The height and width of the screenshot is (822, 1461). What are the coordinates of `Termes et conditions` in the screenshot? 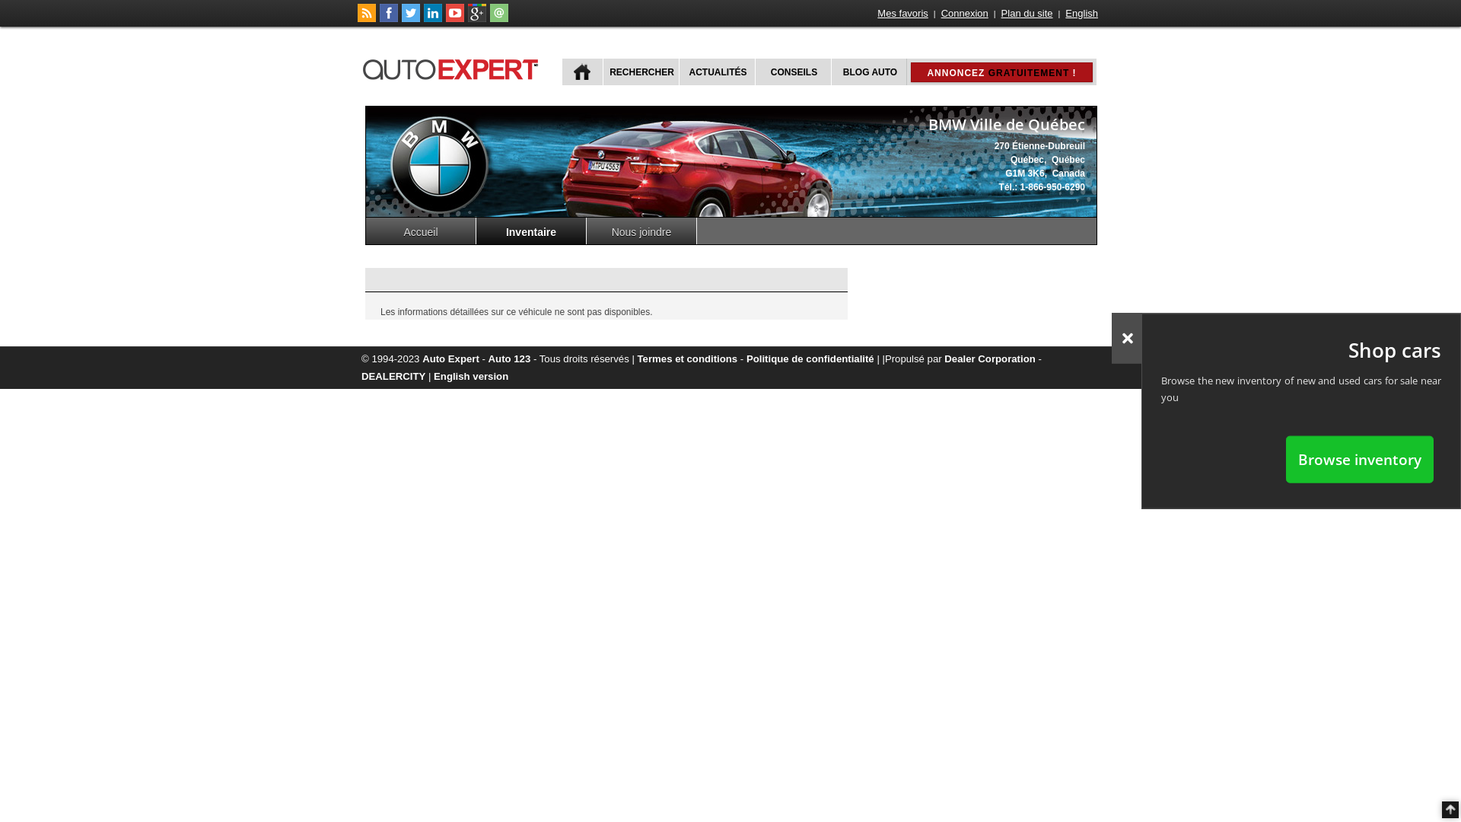 It's located at (688, 359).